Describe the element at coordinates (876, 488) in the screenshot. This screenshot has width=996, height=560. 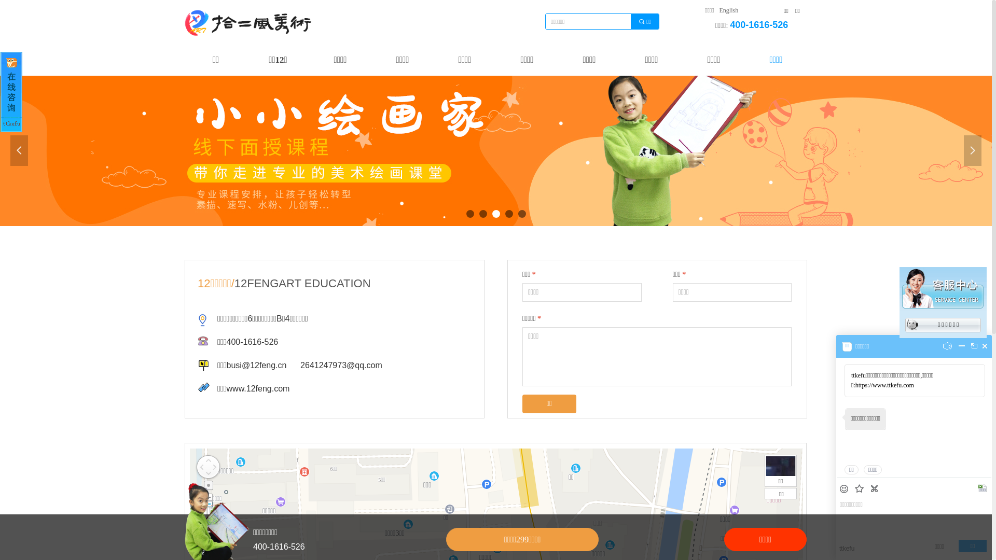
I see ` ` at that location.